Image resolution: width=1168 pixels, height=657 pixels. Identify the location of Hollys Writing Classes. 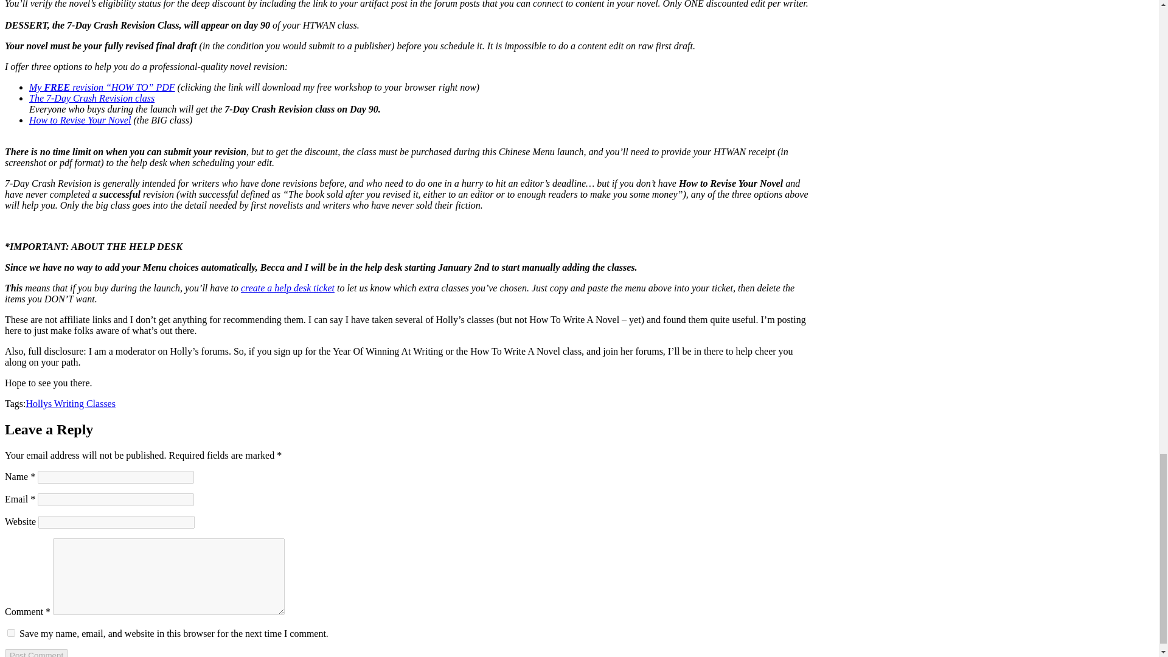
(71, 403).